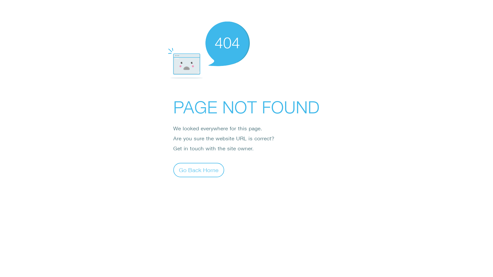 This screenshot has width=493, height=277. I want to click on Go Back Home, so click(199, 170).